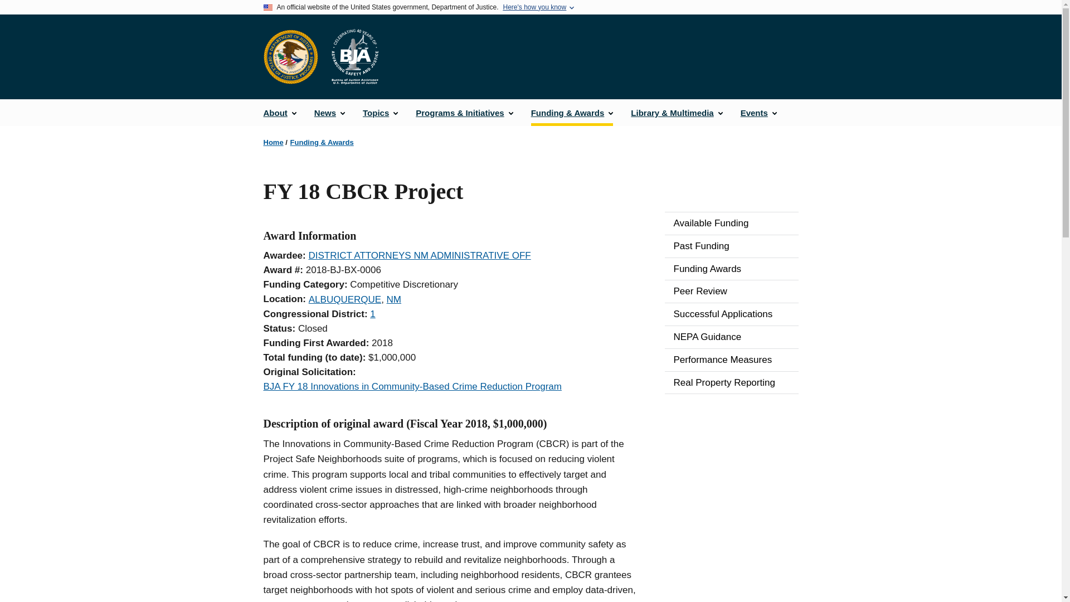  Describe the element at coordinates (731, 337) in the screenshot. I see `NEPA Guidance` at that location.